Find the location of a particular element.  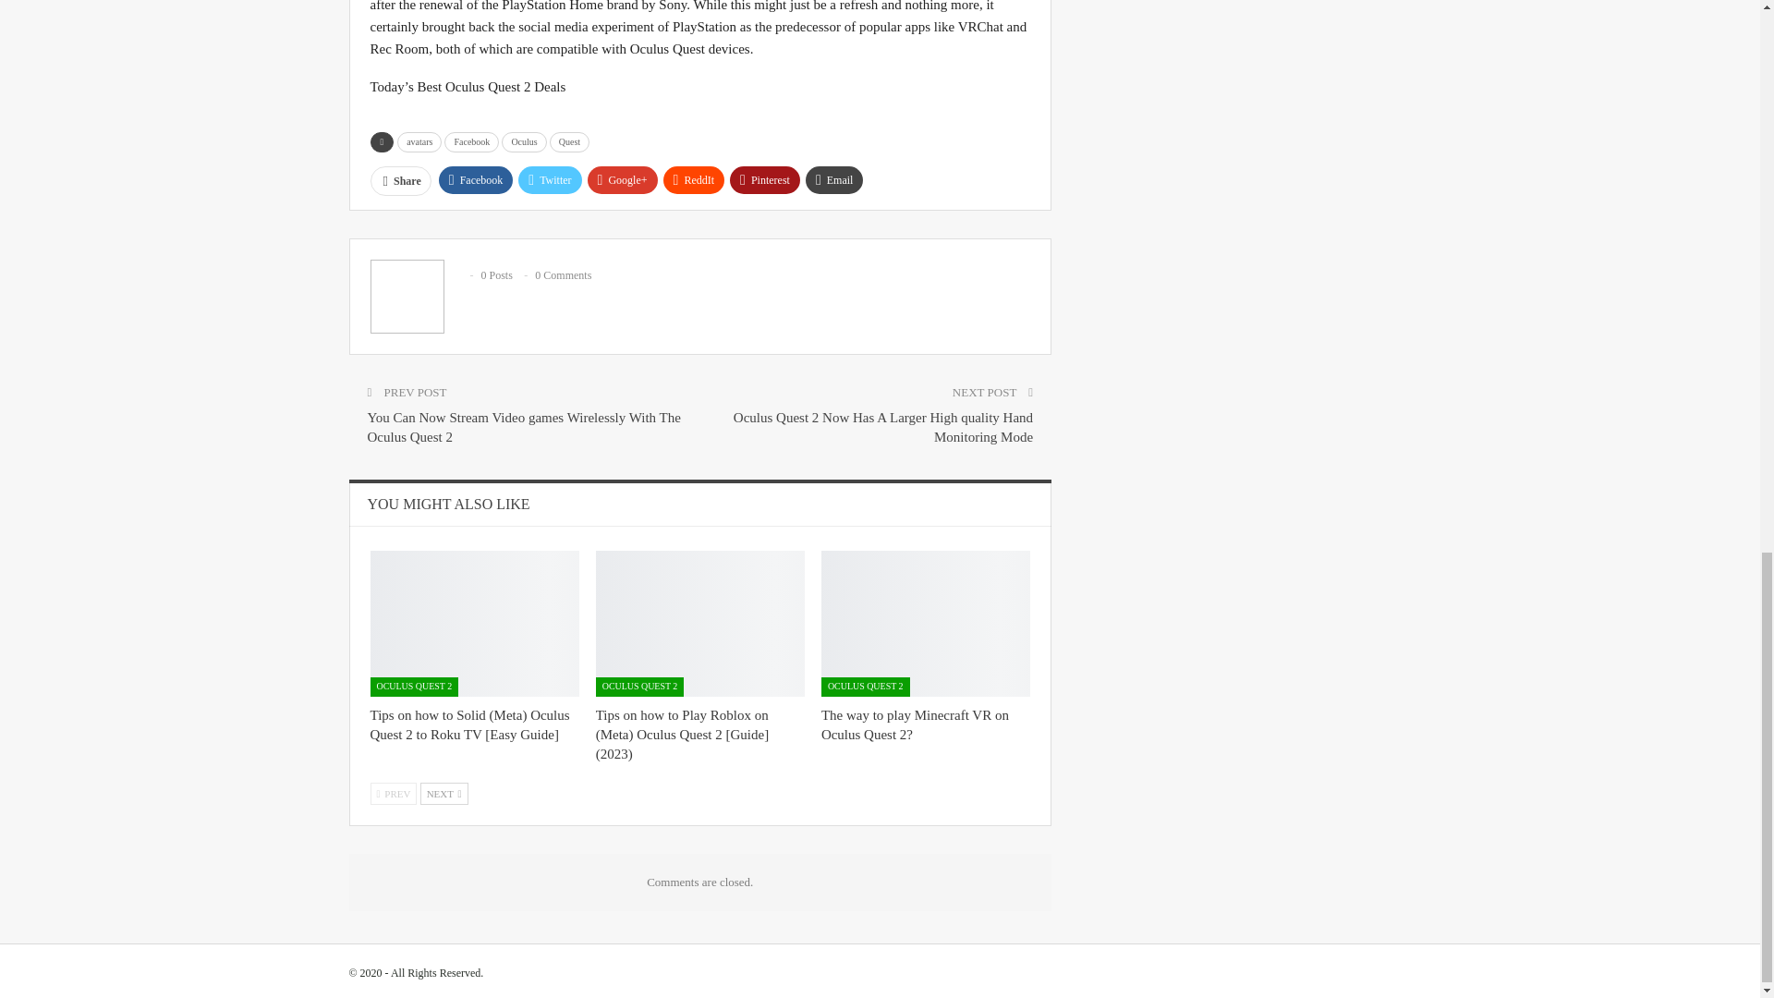

YOU MIGHT ALSO LIKE is located at coordinates (449, 504).